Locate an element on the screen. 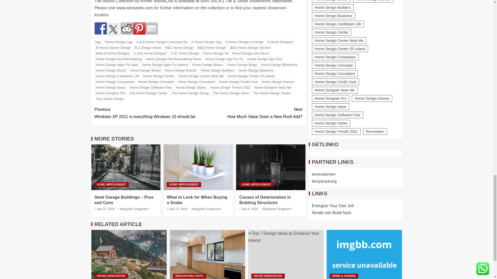 Image resolution: width=497 pixels, height=279 pixels. Share on Twitter is located at coordinates (113, 29).